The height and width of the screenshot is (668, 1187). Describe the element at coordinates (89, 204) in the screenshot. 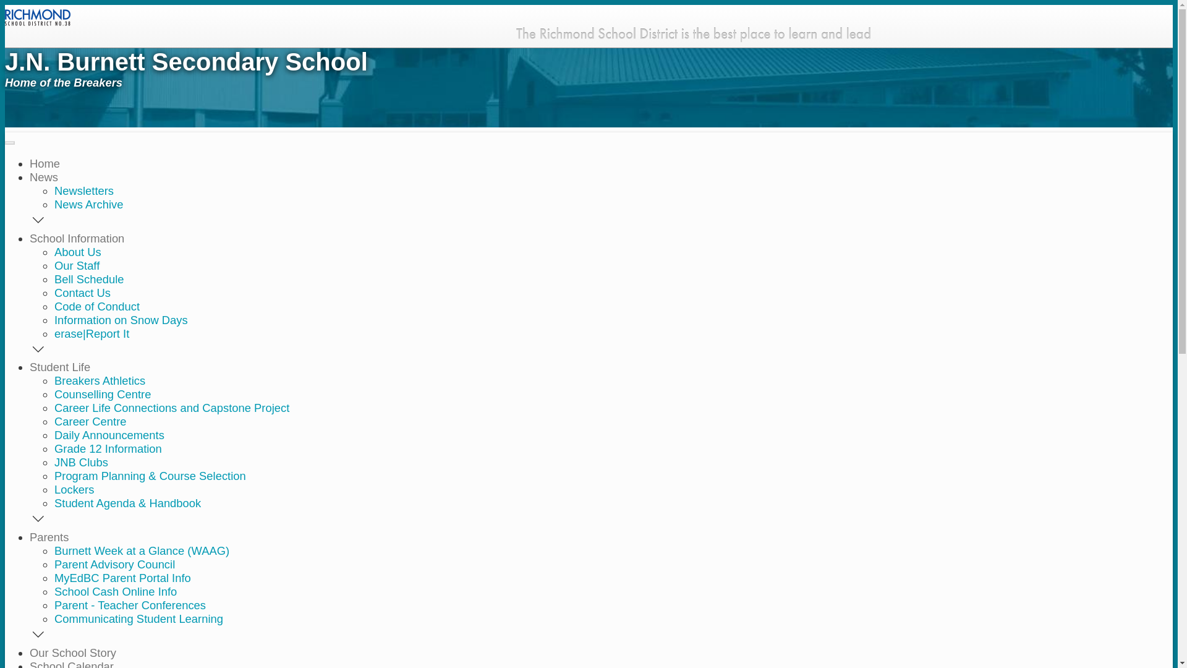

I see `News Archive` at that location.